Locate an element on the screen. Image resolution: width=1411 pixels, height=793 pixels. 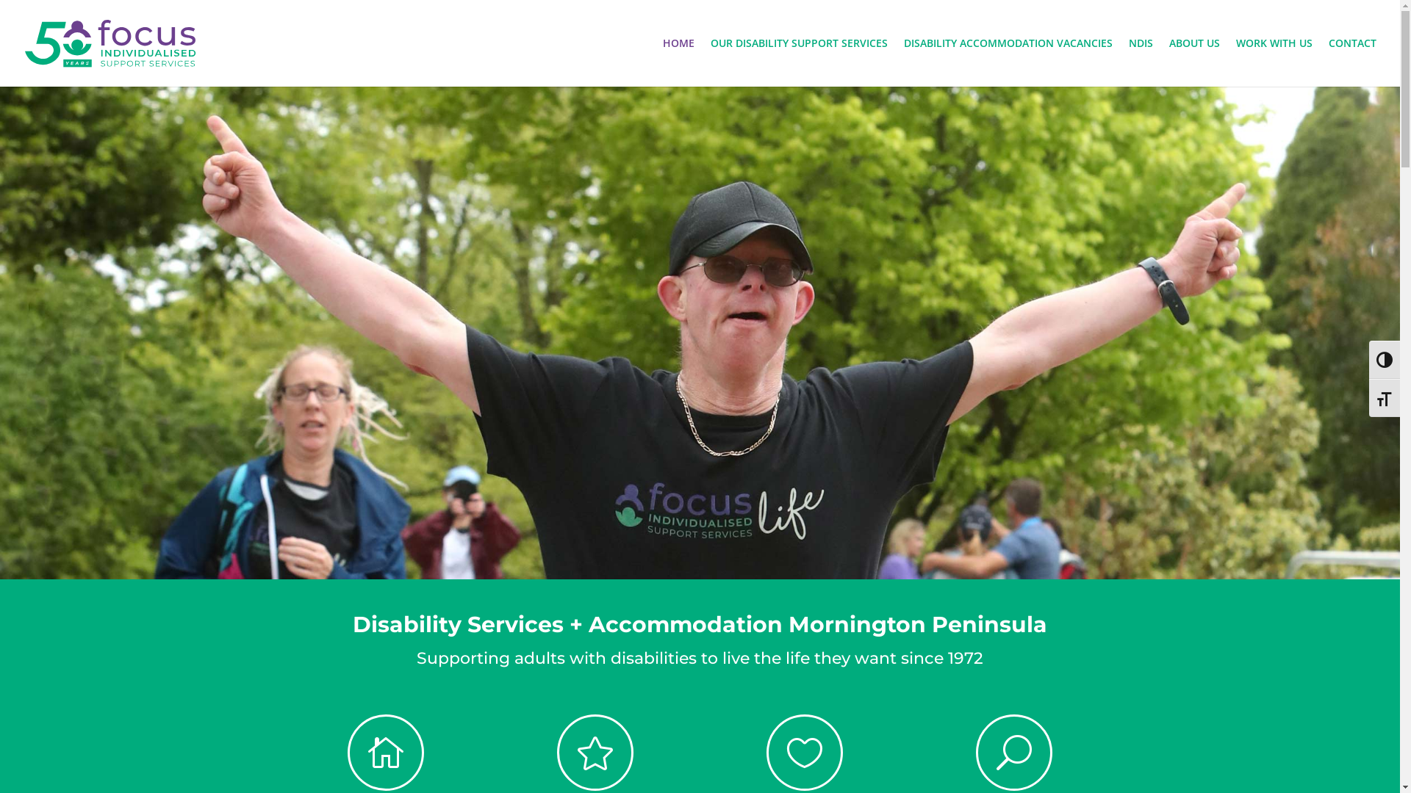
Toggle Font size is located at coordinates (1385, 398).